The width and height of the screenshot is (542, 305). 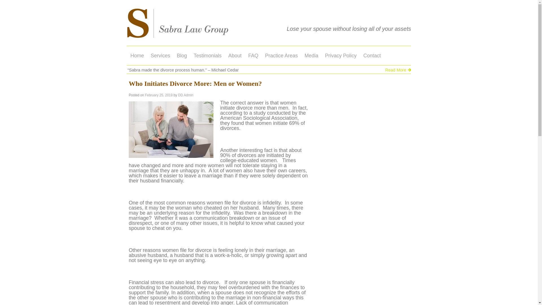 What do you see at coordinates (186, 95) in the screenshot?
I see `DD Admin` at bounding box center [186, 95].